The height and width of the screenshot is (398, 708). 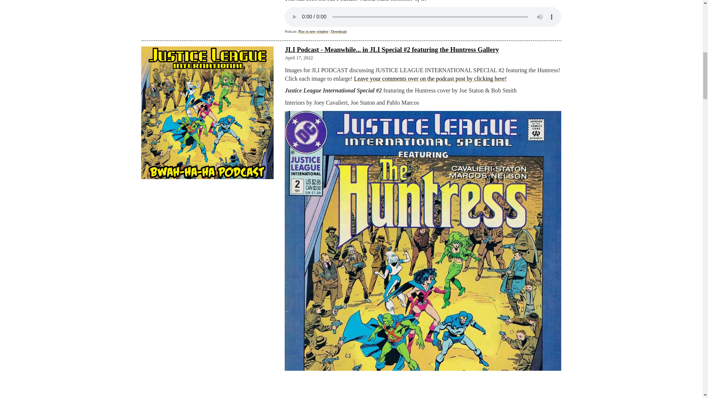 What do you see at coordinates (339, 31) in the screenshot?
I see `Download` at bounding box center [339, 31].